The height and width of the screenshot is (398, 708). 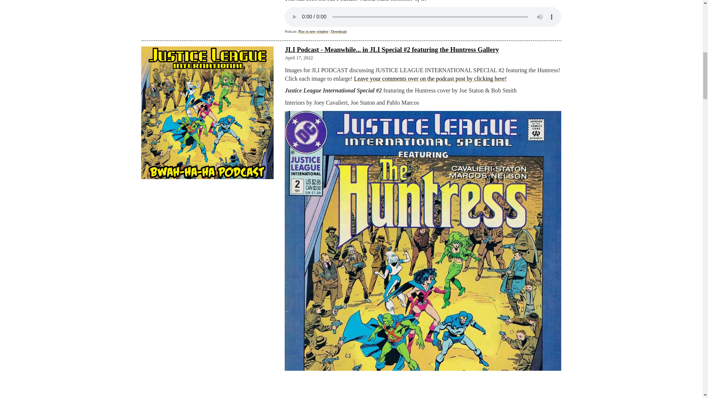 What do you see at coordinates (339, 31) in the screenshot?
I see `Download` at bounding box center [339, 31].